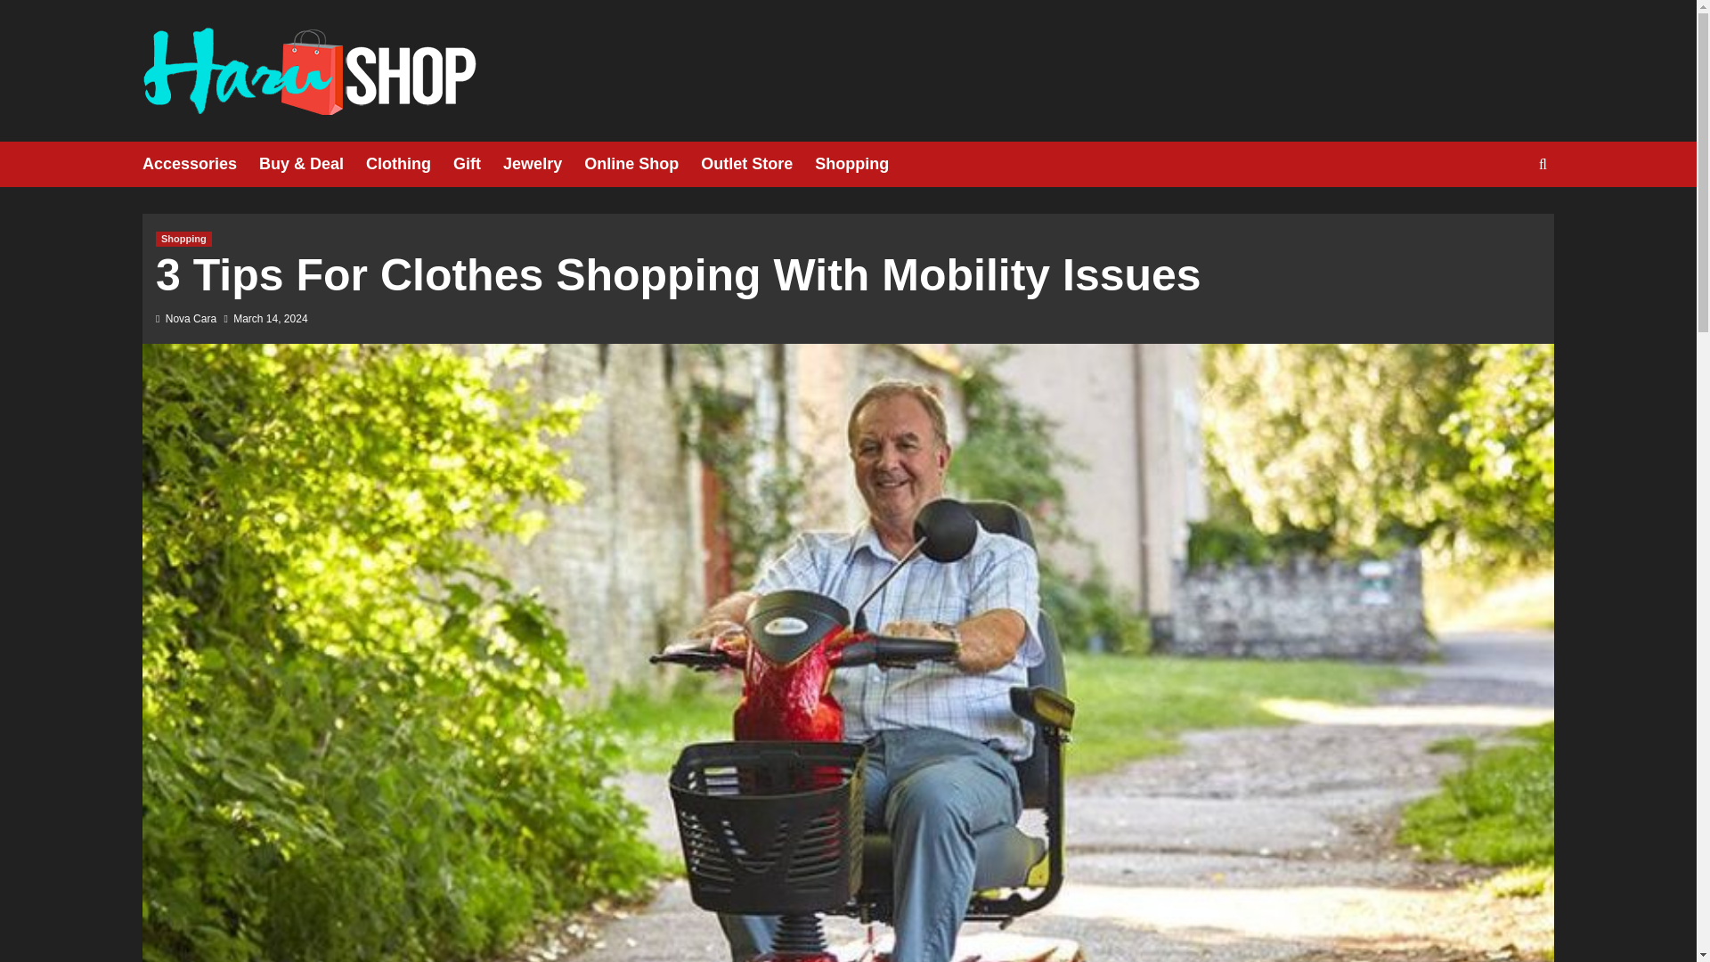 This screenshot has height=962, width=1710. I want to click on Jewelry, so click(543, 164).